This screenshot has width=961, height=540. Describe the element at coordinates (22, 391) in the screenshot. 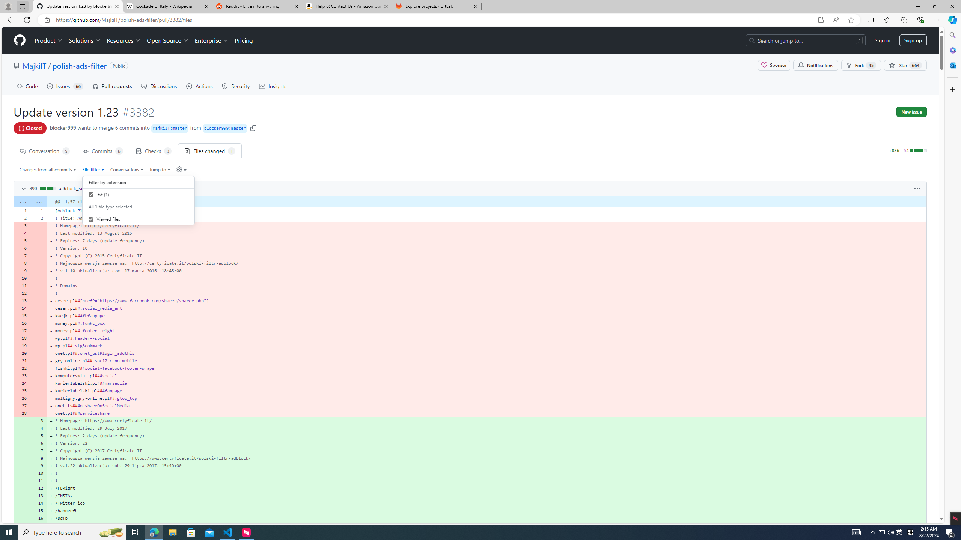

I see `25` at that location.